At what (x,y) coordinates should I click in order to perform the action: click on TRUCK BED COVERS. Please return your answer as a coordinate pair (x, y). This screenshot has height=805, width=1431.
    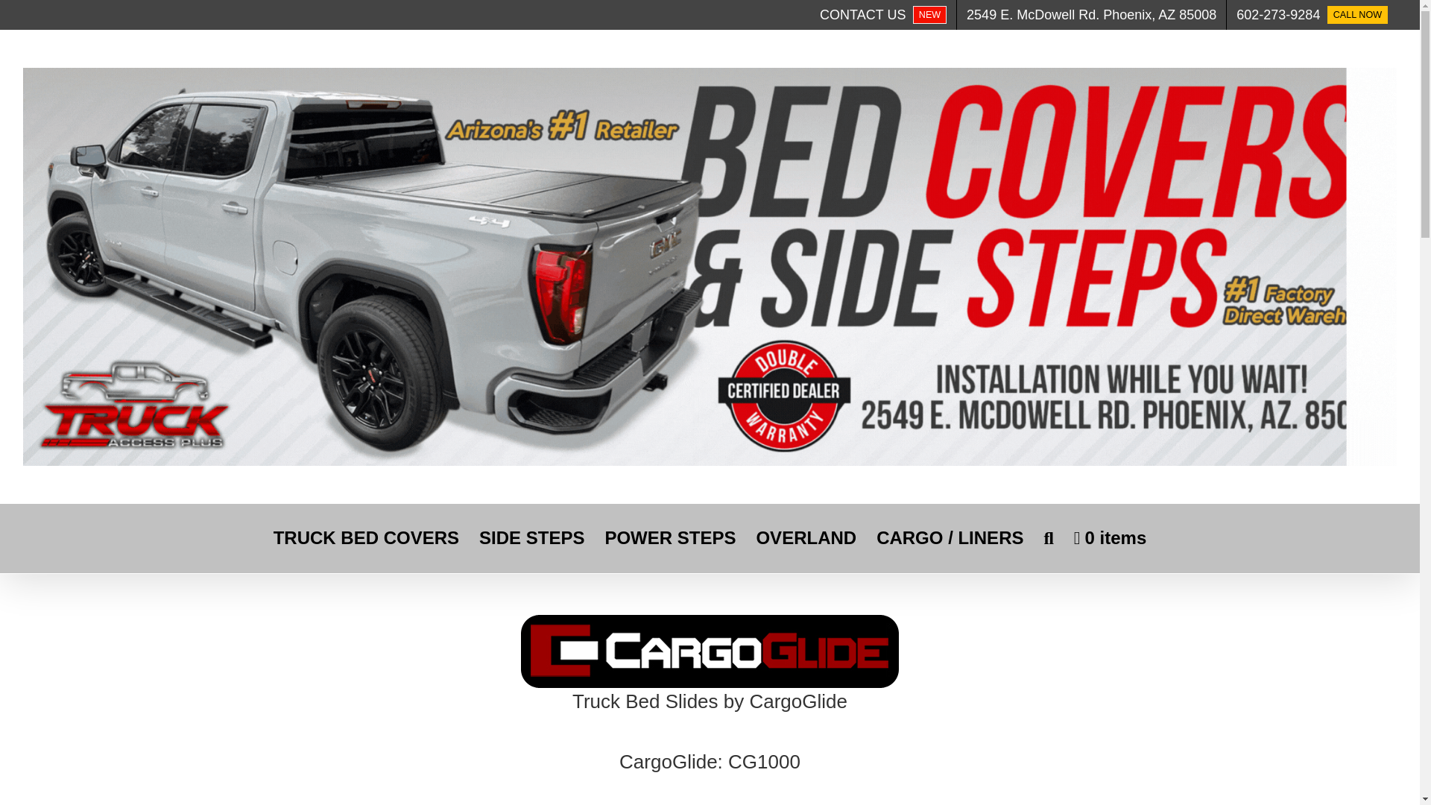
    Looking at the image, I should click on (669, 538).